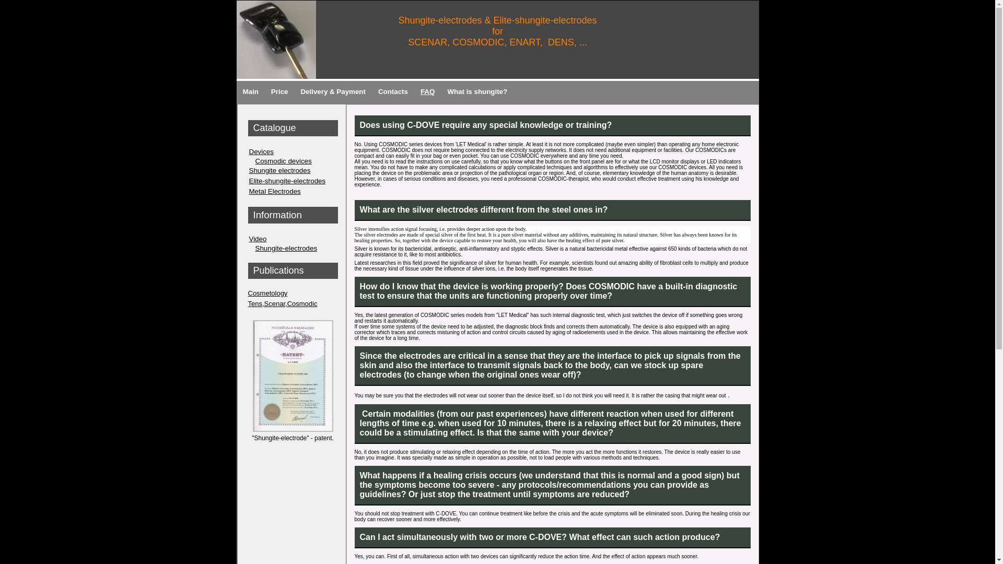  I want to click on Devices, so click(293, 151).